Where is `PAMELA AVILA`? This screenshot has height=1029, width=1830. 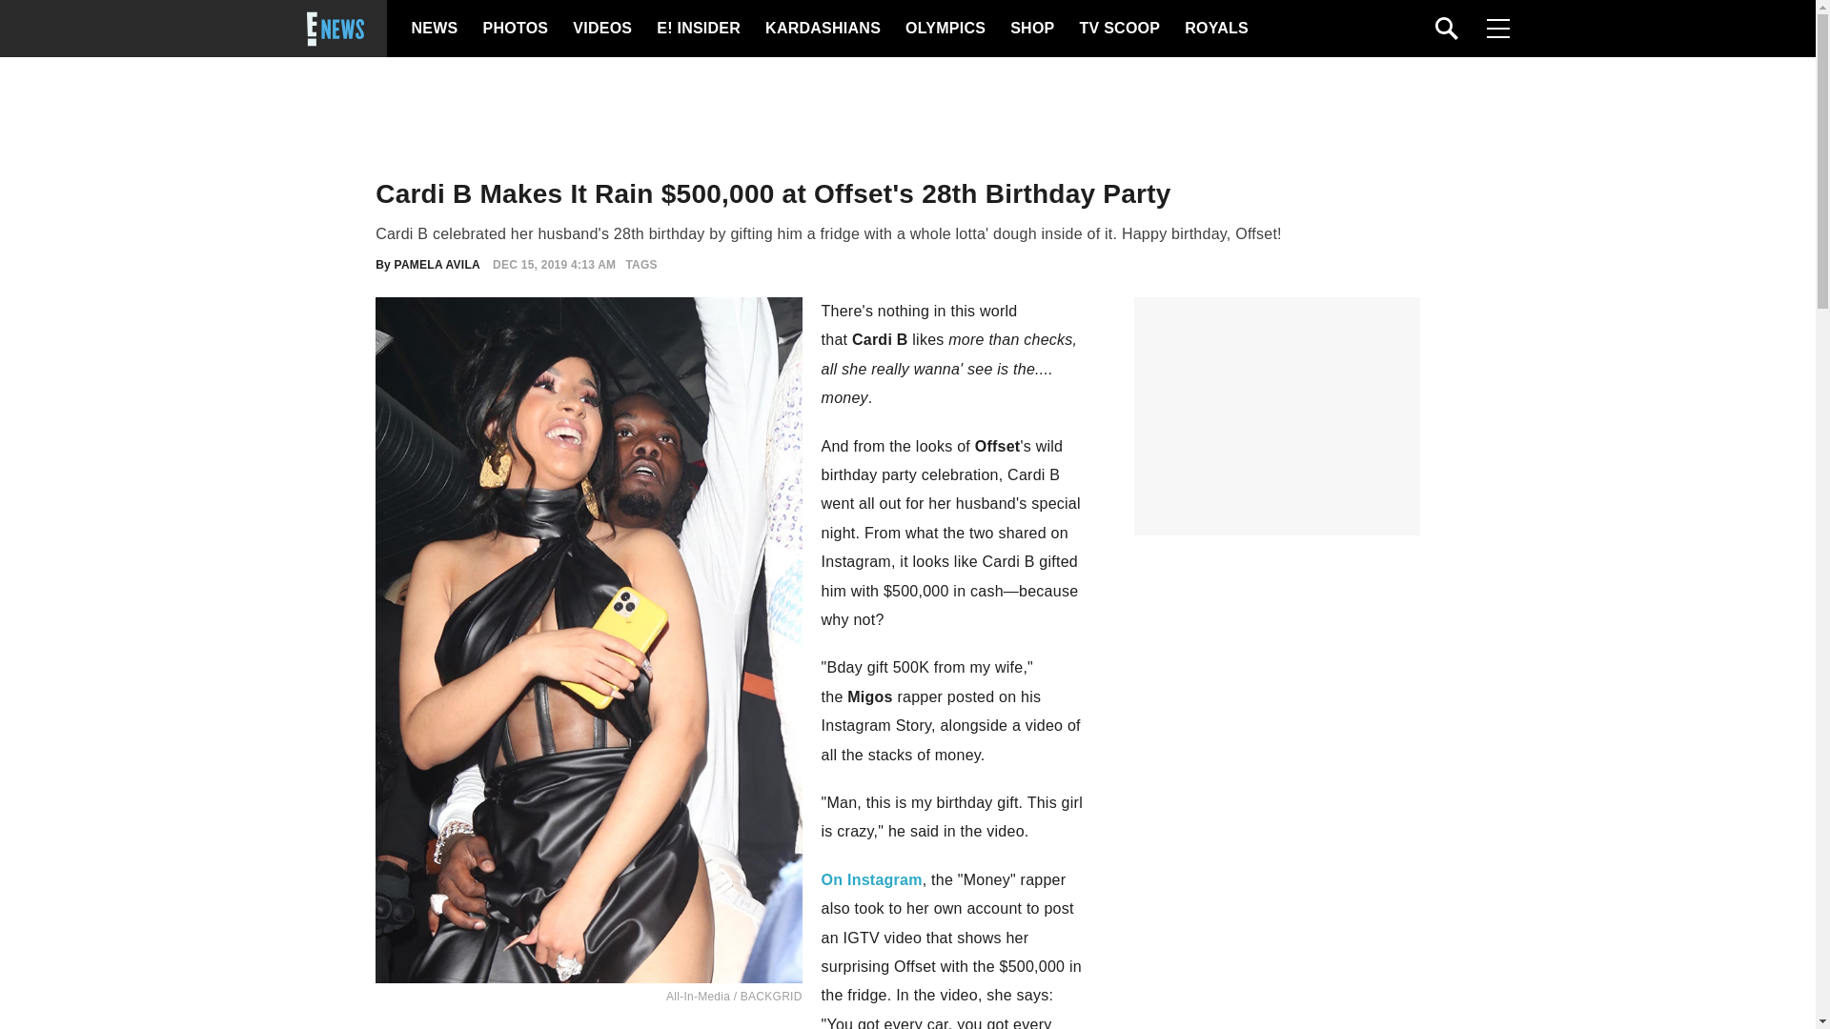
PAMELA AVILA is located at coordinates (437, 265).